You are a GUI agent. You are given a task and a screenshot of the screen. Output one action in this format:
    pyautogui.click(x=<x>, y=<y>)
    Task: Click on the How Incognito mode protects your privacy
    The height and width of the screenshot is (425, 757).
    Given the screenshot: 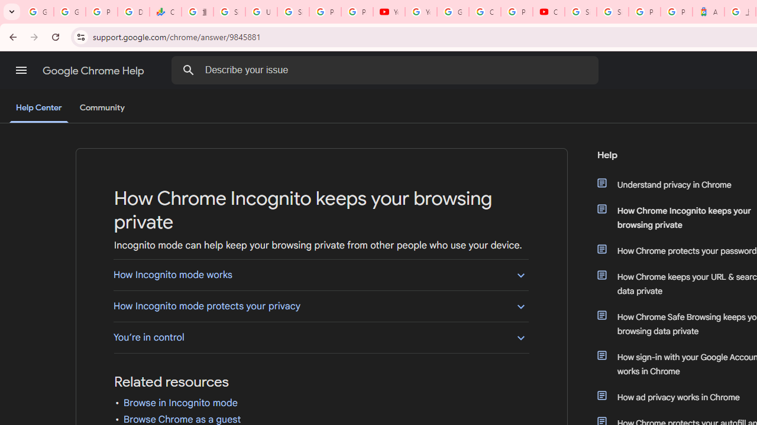 What is the action you would take?
    pyautogui.click(x=321, y=306)
    